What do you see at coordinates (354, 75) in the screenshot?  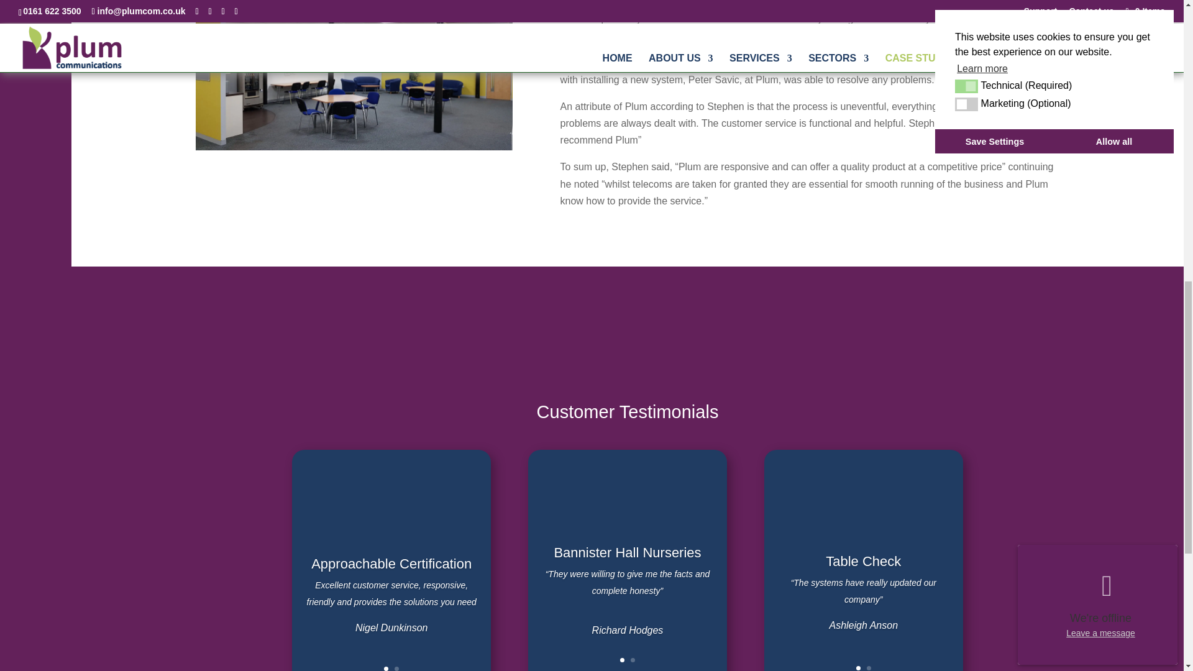 I see `END-Break-Out-Area` at bounding box center [354, 75].